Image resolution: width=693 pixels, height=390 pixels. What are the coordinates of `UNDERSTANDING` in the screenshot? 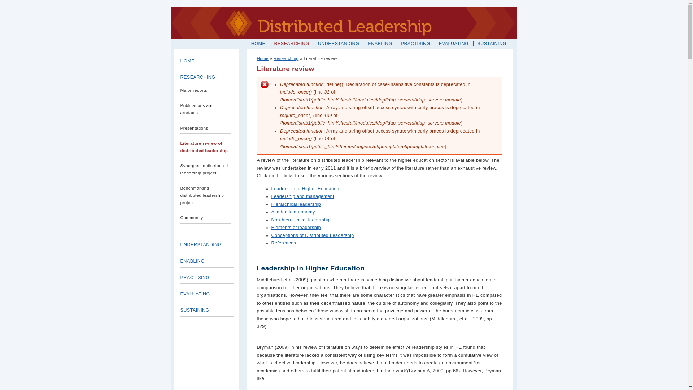 It's located at (339, 44).